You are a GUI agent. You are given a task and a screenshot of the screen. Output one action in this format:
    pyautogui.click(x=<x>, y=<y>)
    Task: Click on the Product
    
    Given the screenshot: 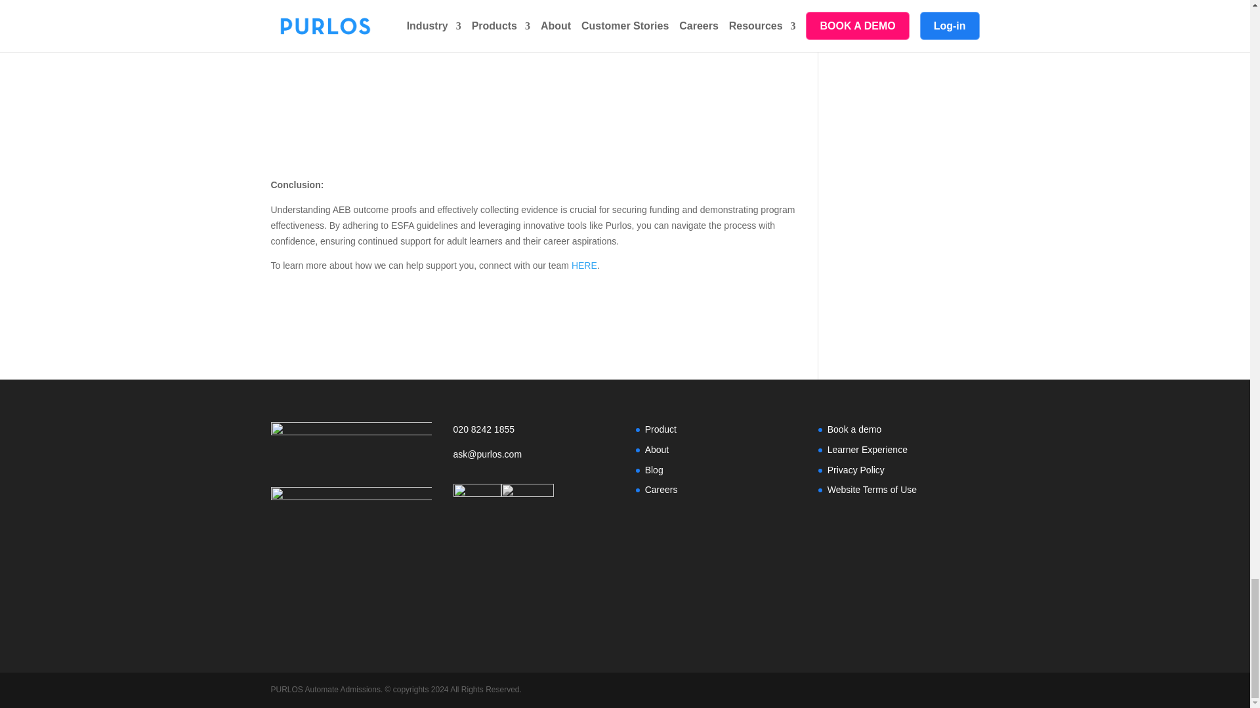 What is the action you would take?
    pyautogui.click(x=661, y=429)
    